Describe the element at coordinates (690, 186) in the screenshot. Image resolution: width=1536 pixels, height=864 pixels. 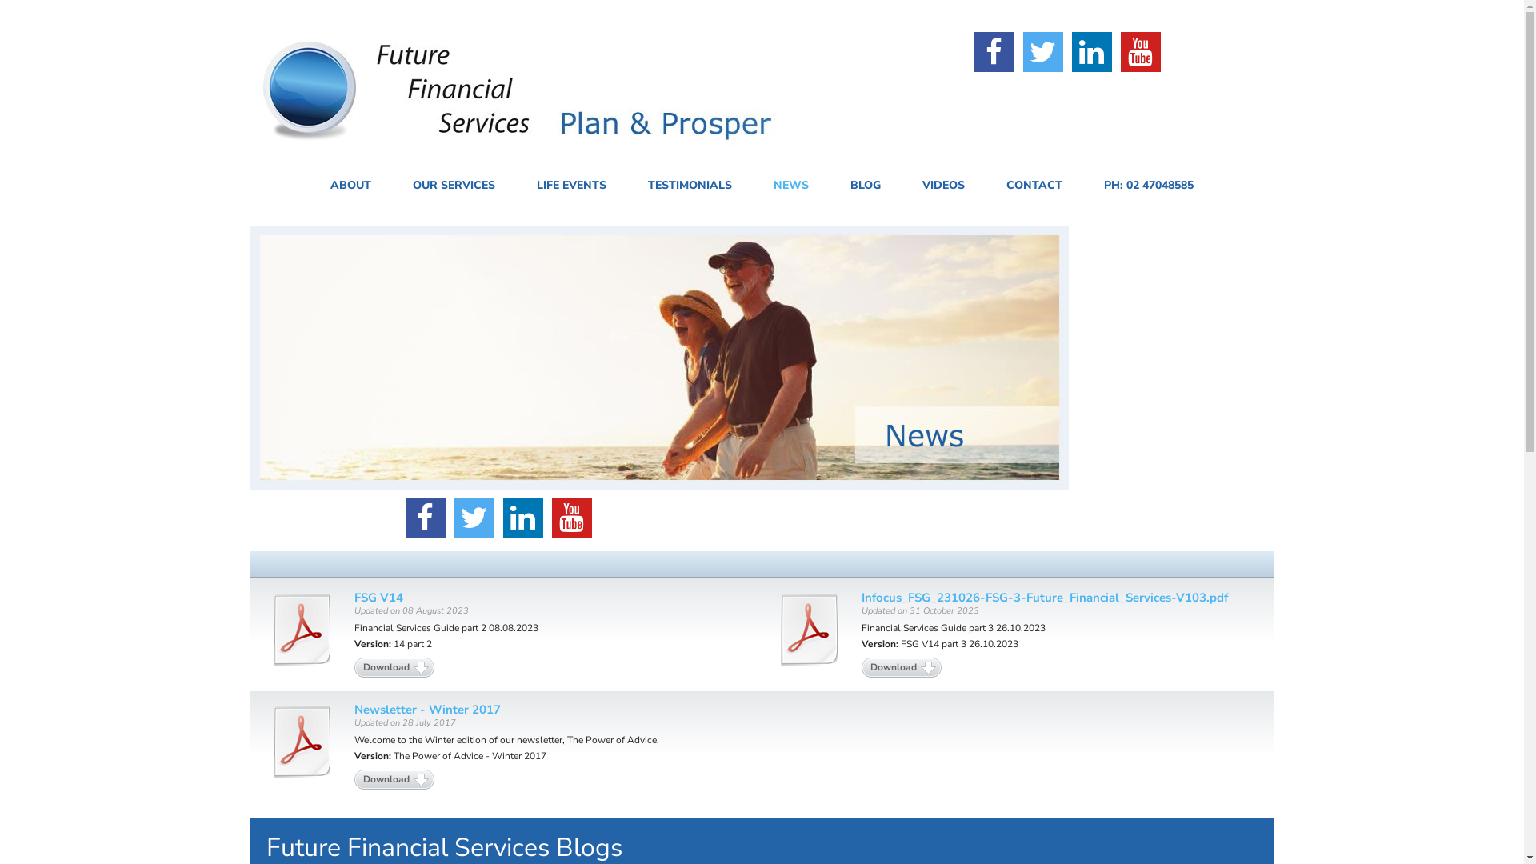
I see `TESTIMONIALS` at that location.